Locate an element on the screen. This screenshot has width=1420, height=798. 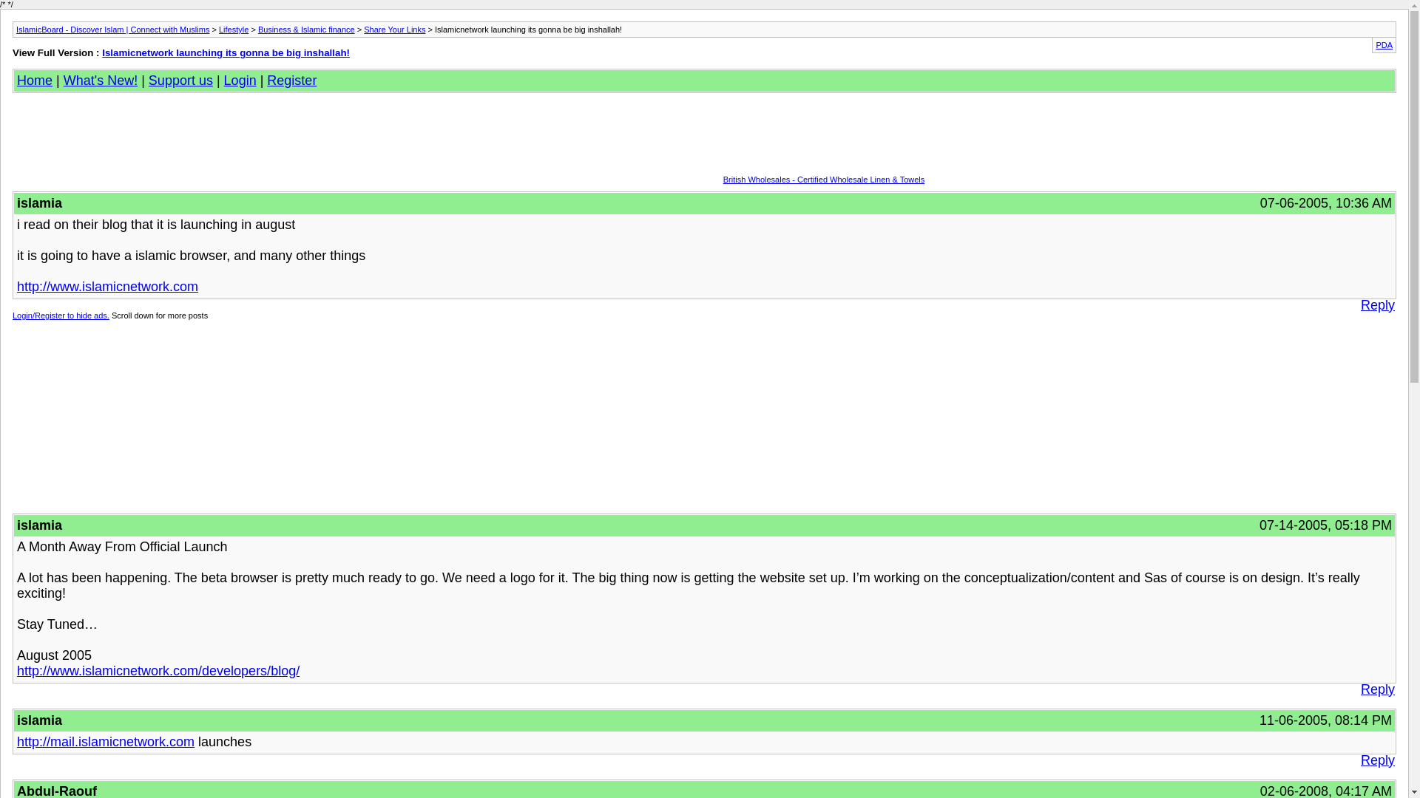
3rd party ad content is located at coordinates (602, 145).